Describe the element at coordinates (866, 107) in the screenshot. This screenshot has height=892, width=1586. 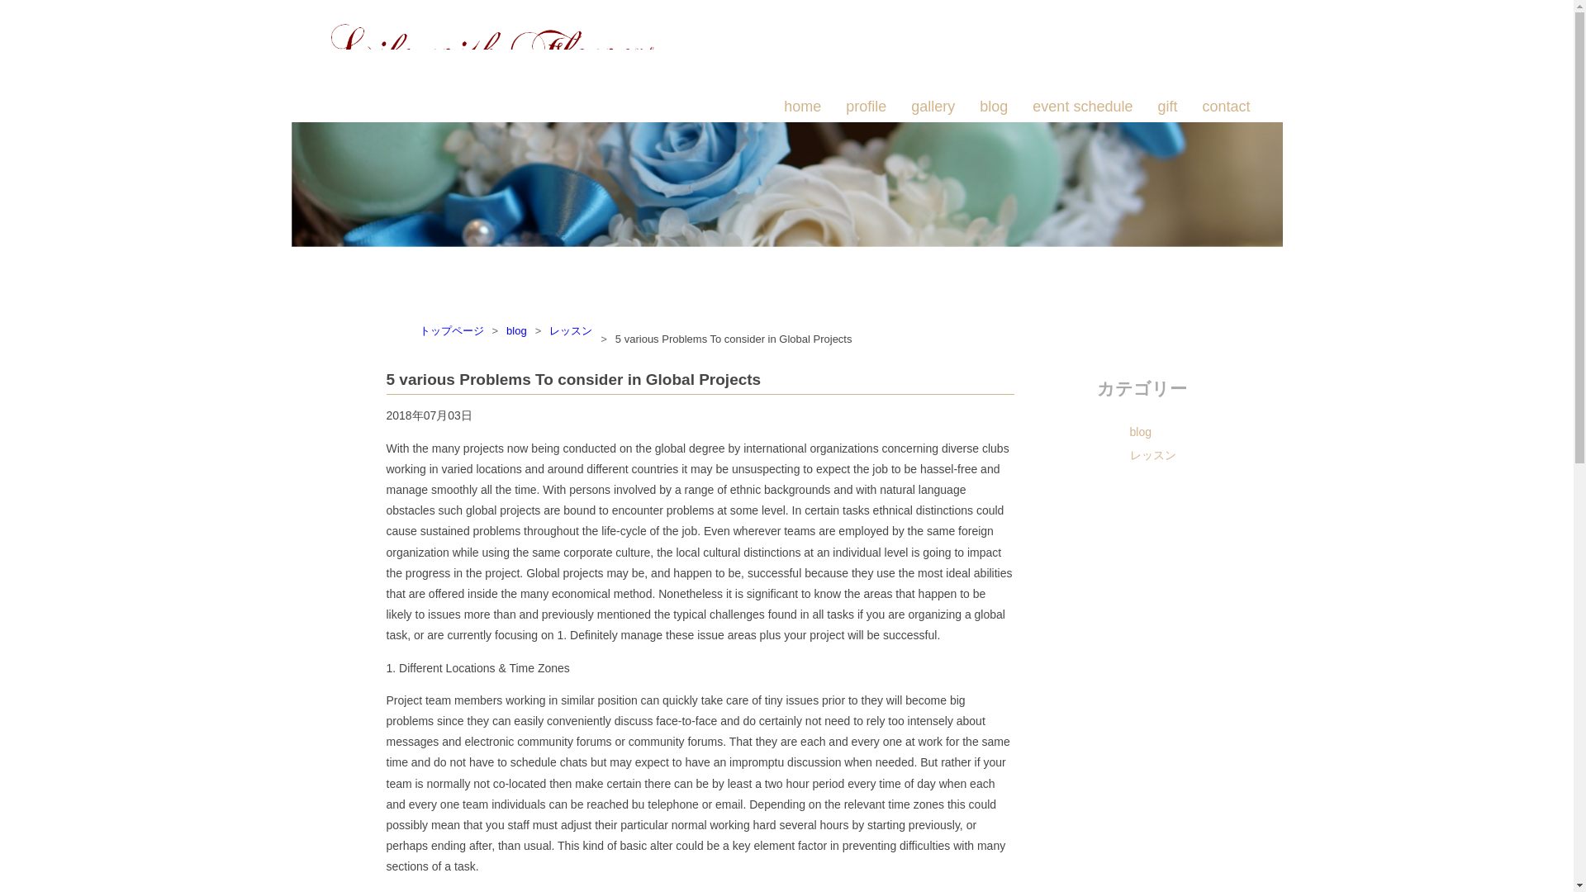
I see `profile` at that location.